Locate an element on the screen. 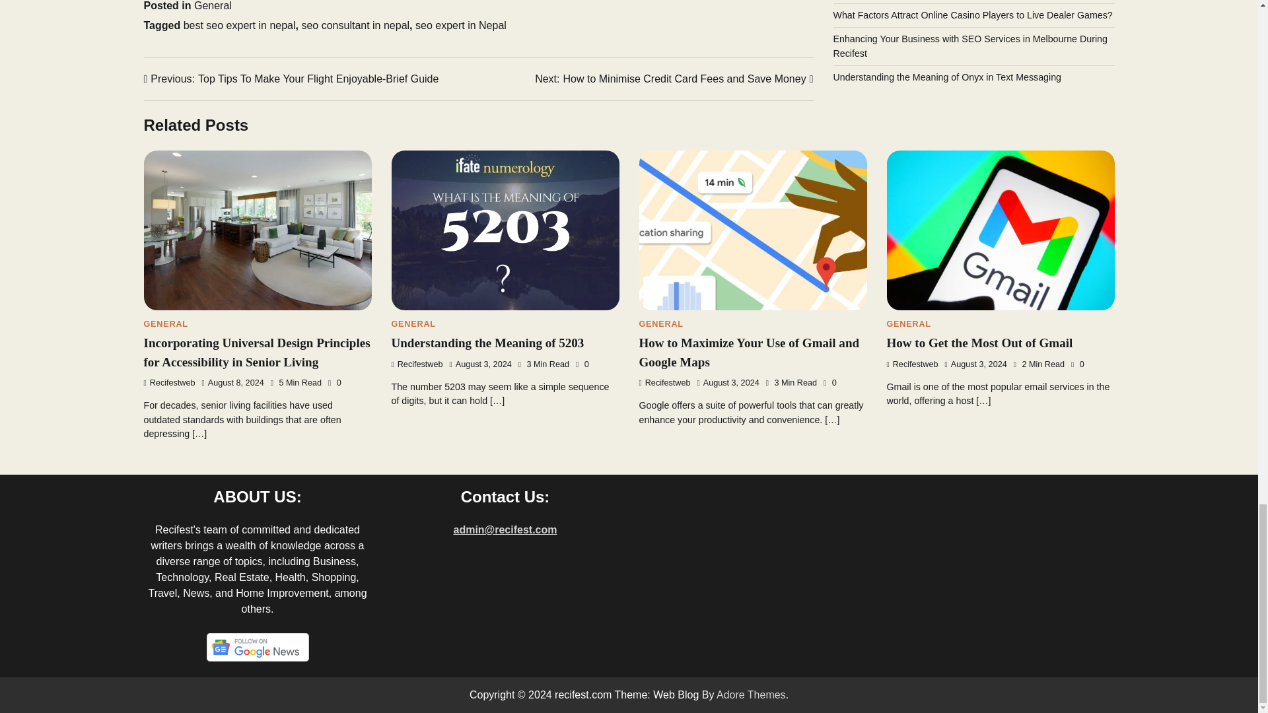 Image resolution: width=1268 pixels, height=713 pixels. Understanding the Meaning of 5203 is located at coordinates (416, 364).